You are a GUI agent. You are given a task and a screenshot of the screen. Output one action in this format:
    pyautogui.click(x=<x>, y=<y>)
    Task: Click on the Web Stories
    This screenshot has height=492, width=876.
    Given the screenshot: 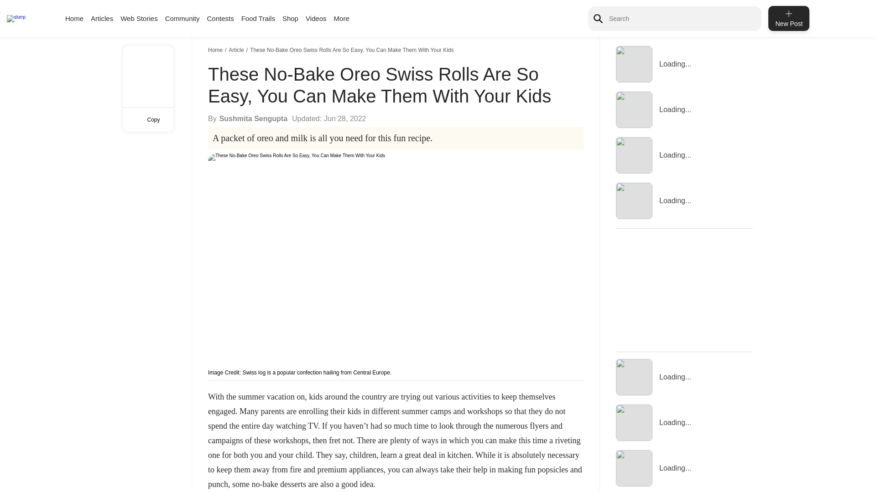 What is the action you would take?
    pyautogui.click(x=139, y=18)
    